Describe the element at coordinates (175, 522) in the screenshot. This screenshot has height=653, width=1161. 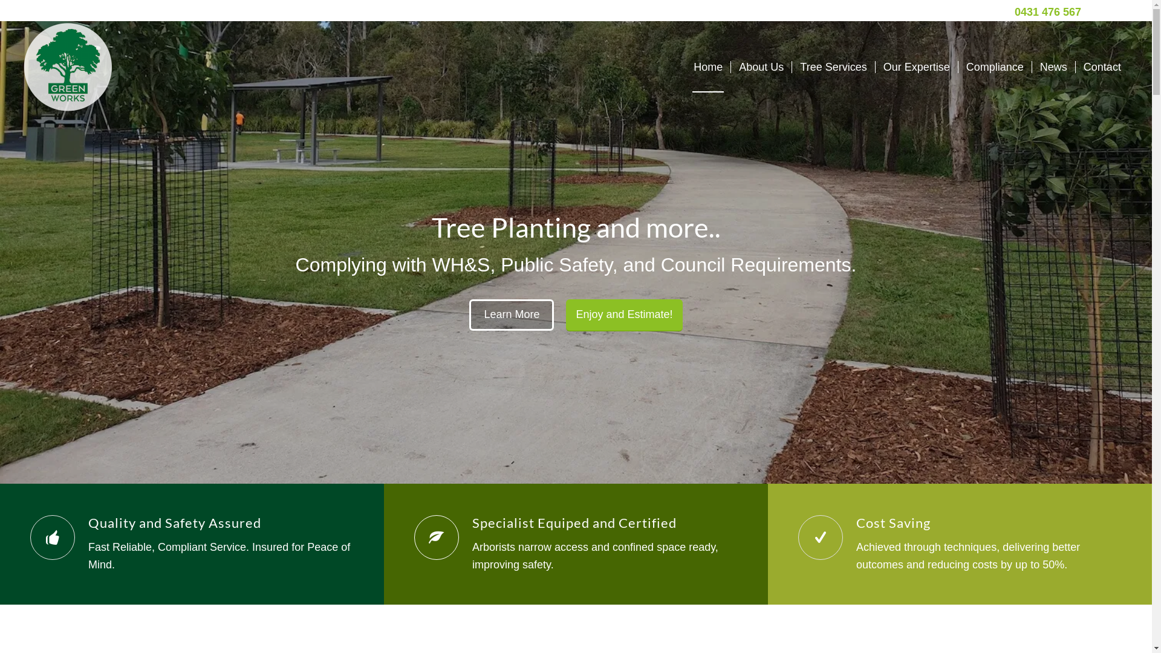
I see `Quality and Safety Assured` at that location.